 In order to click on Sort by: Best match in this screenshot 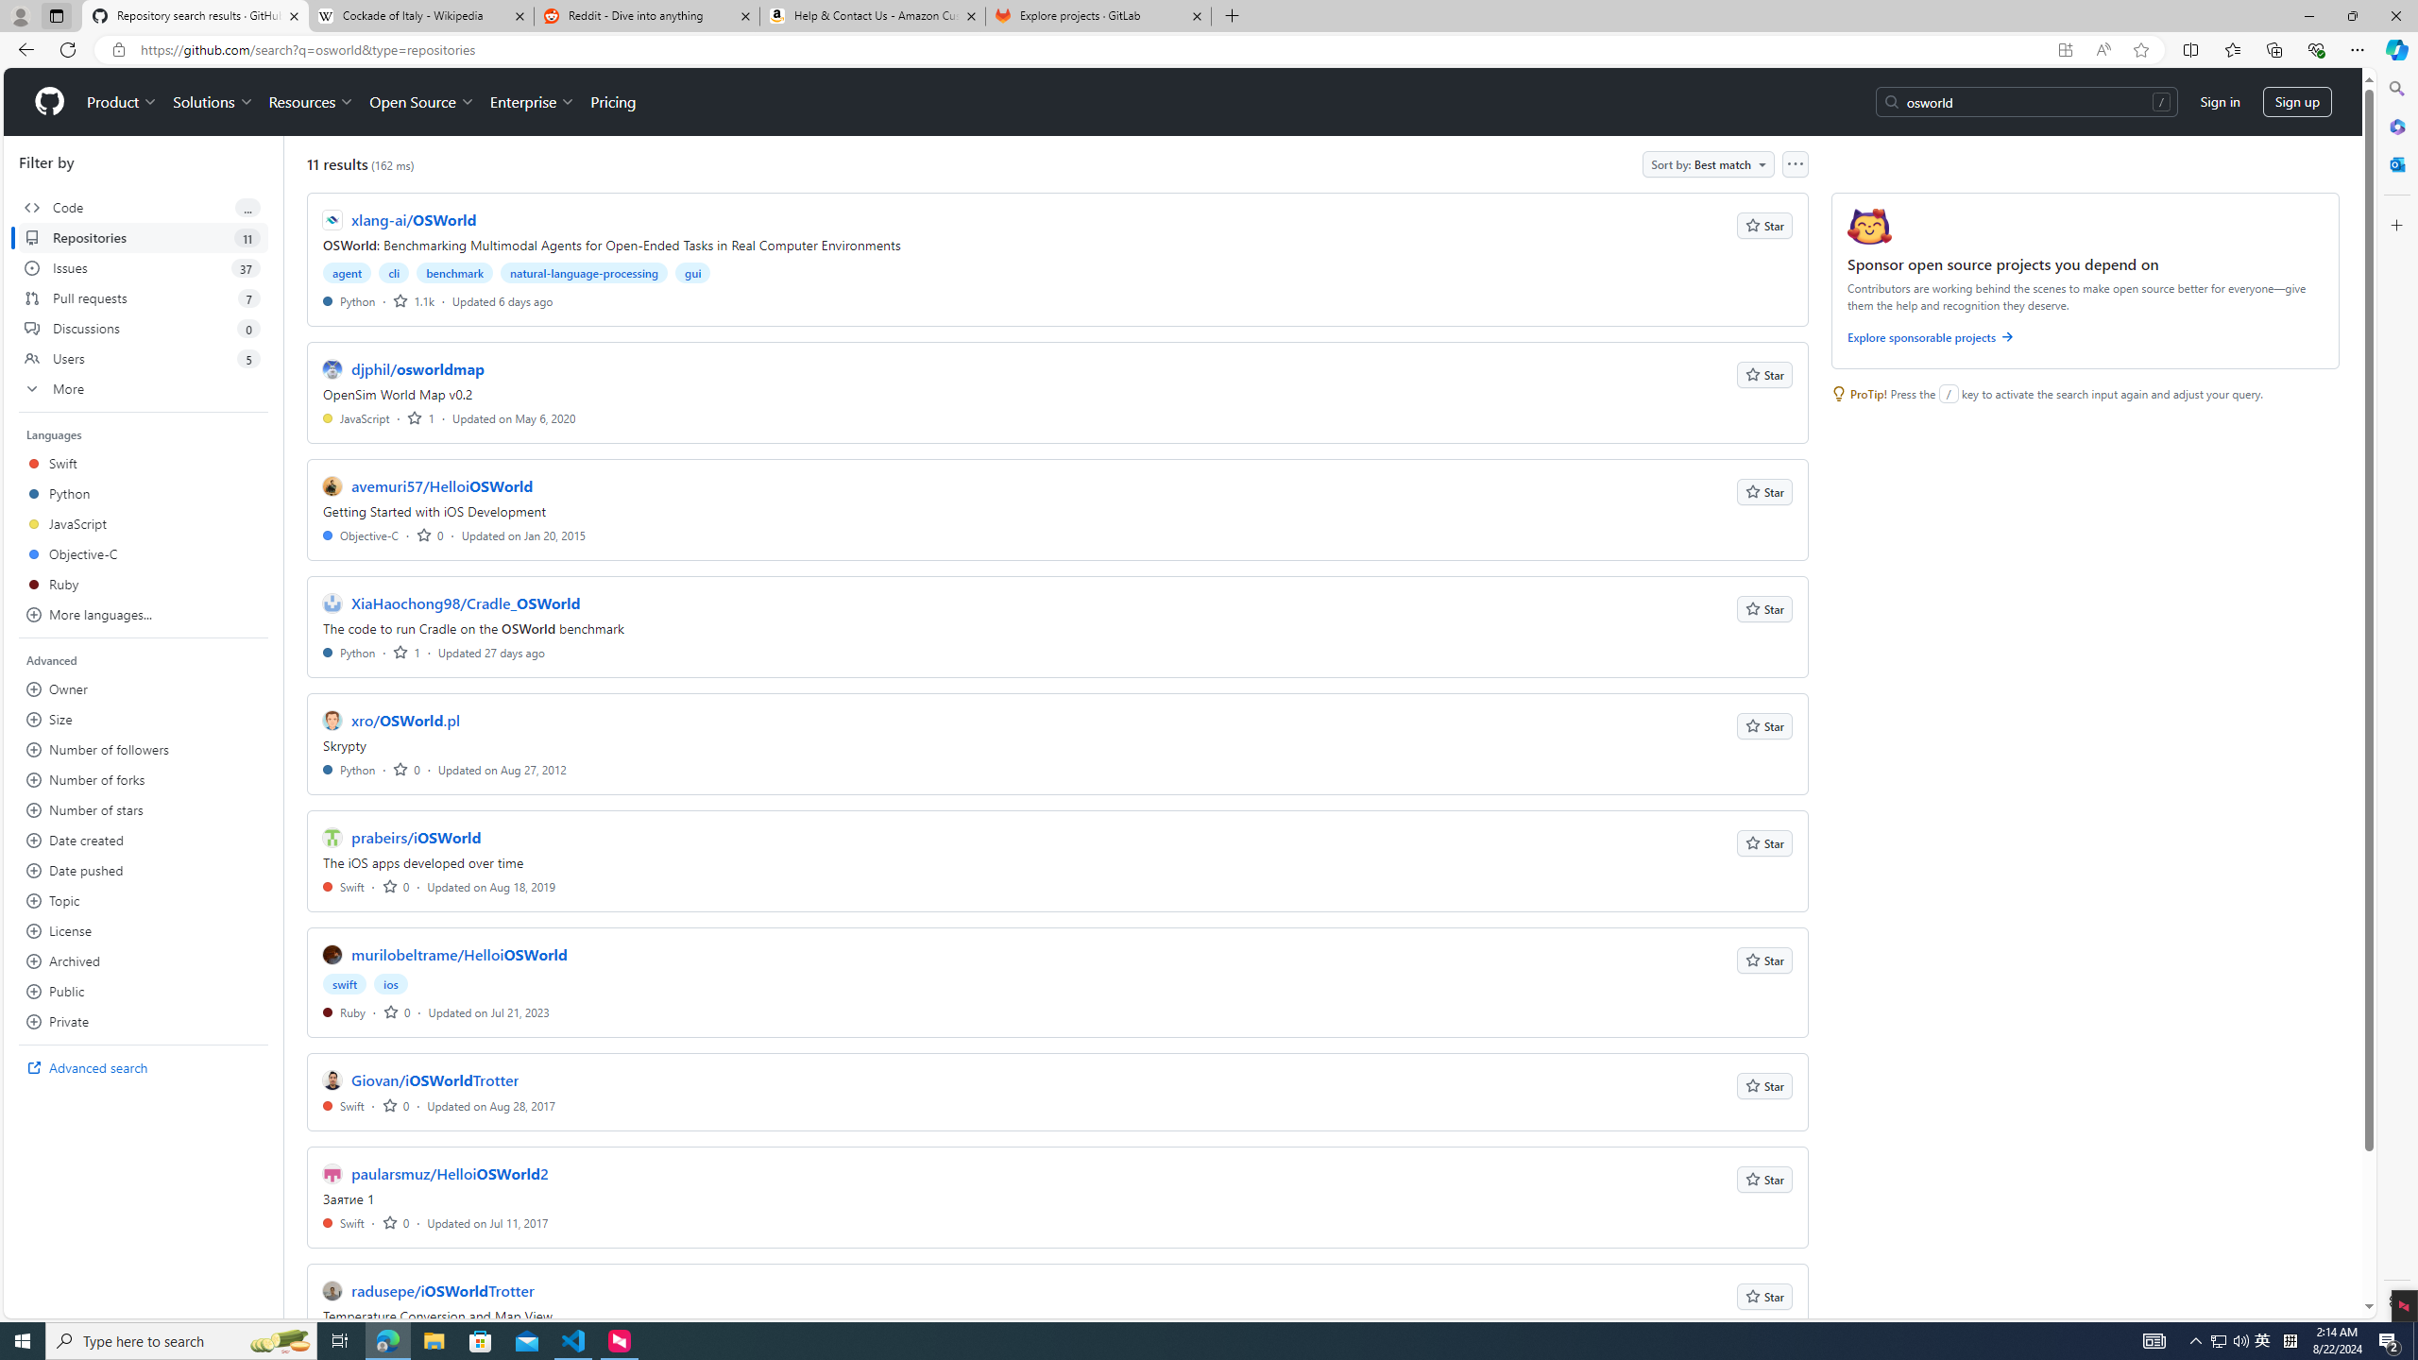, I will do `click(1708, 164)`.